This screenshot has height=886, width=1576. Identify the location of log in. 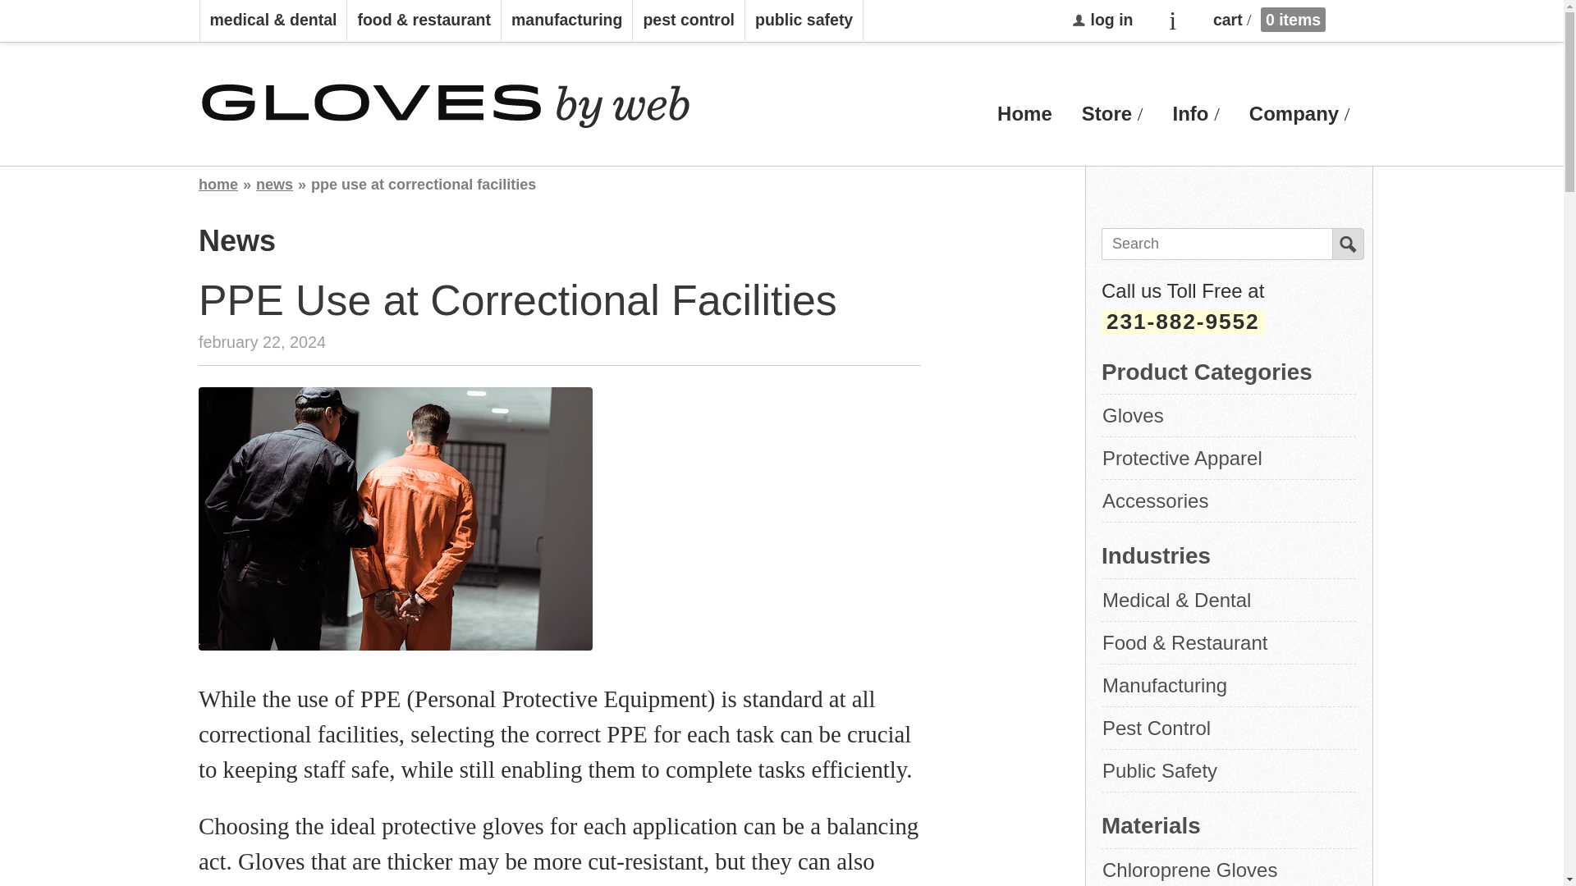
(1103, 21).